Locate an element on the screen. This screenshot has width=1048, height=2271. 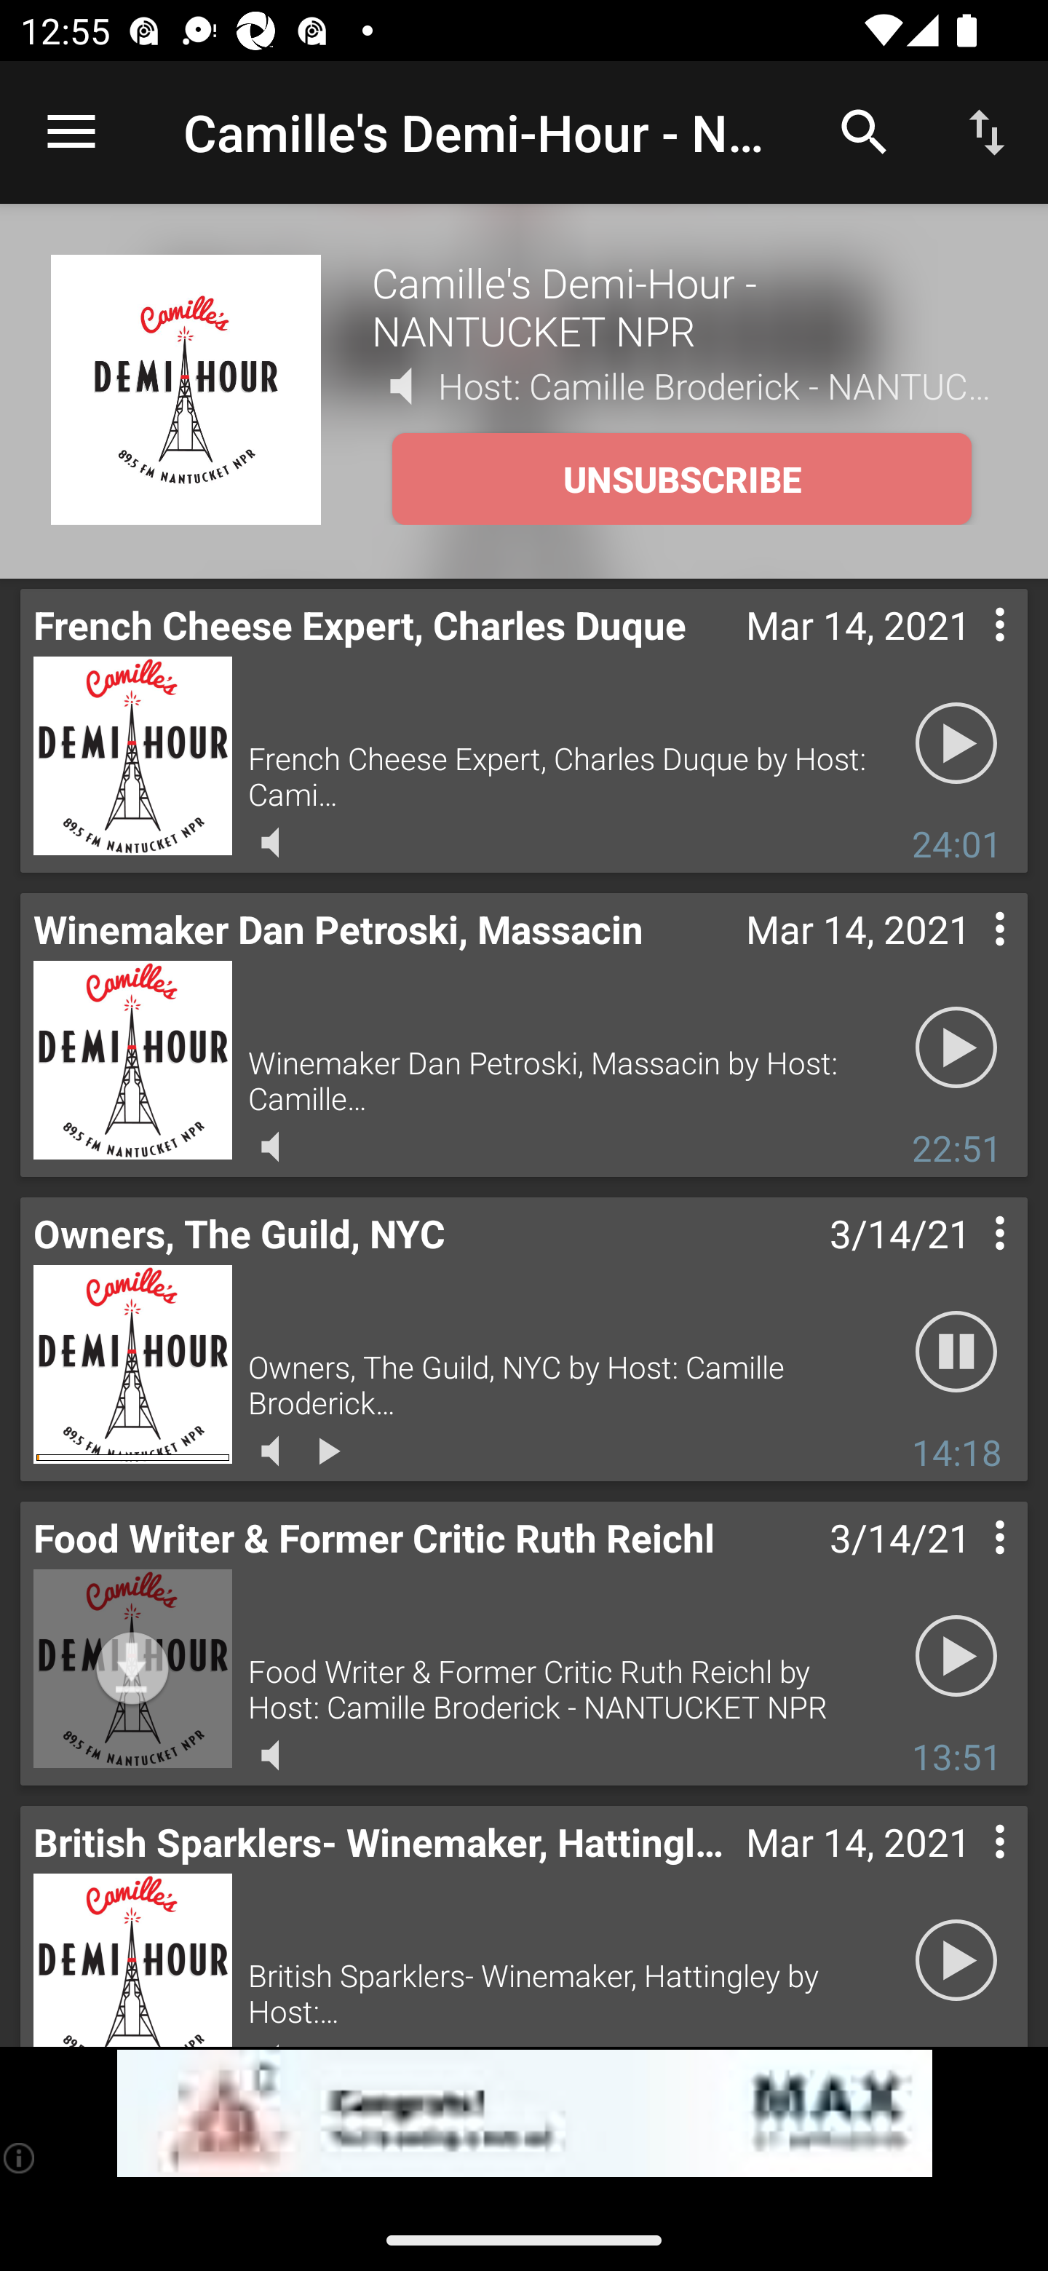
Play is located at coordinates (956, 1657).